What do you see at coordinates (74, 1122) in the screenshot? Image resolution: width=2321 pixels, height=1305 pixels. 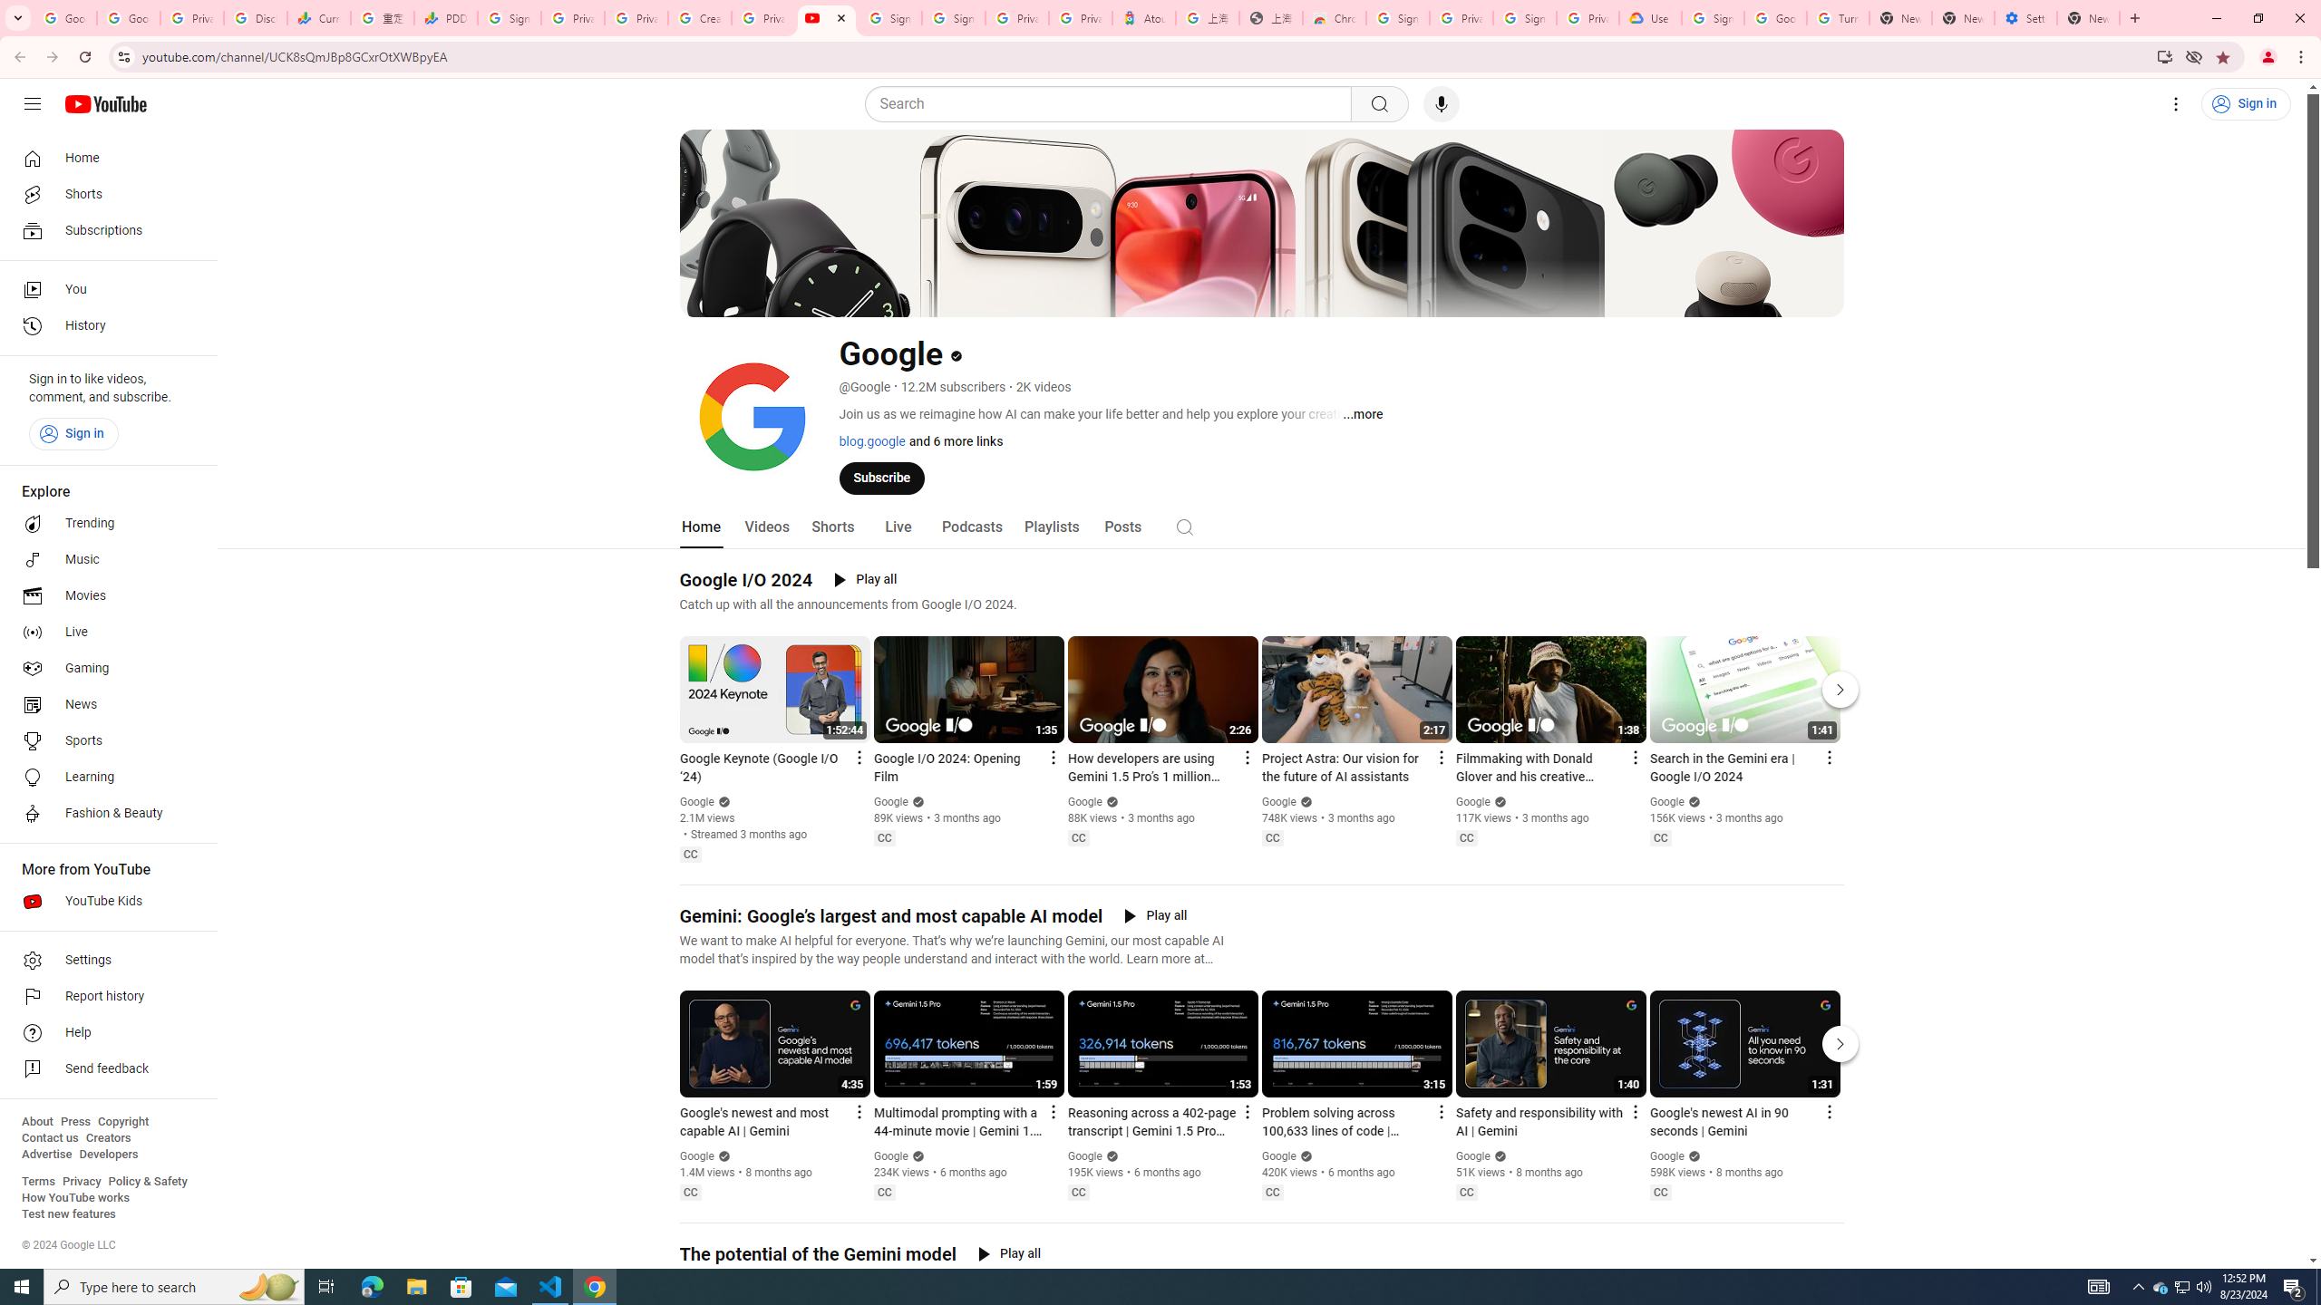 I see `Press` at bounding box center [74, 1122].